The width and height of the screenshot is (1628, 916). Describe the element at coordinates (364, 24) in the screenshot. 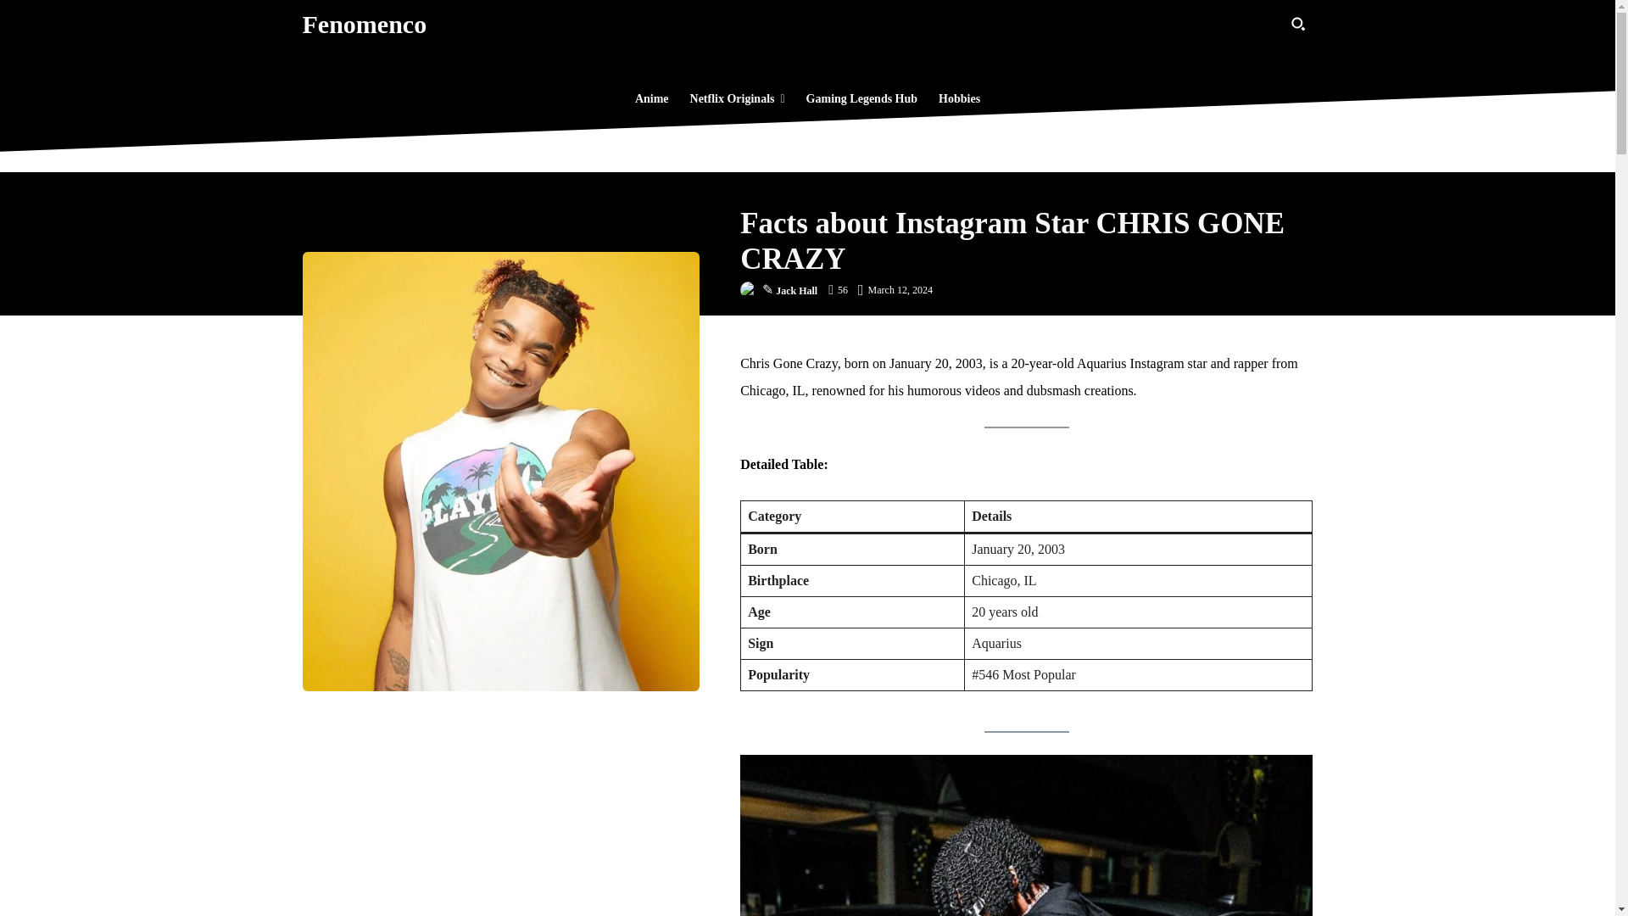

I see `Fenomenco` at that location.